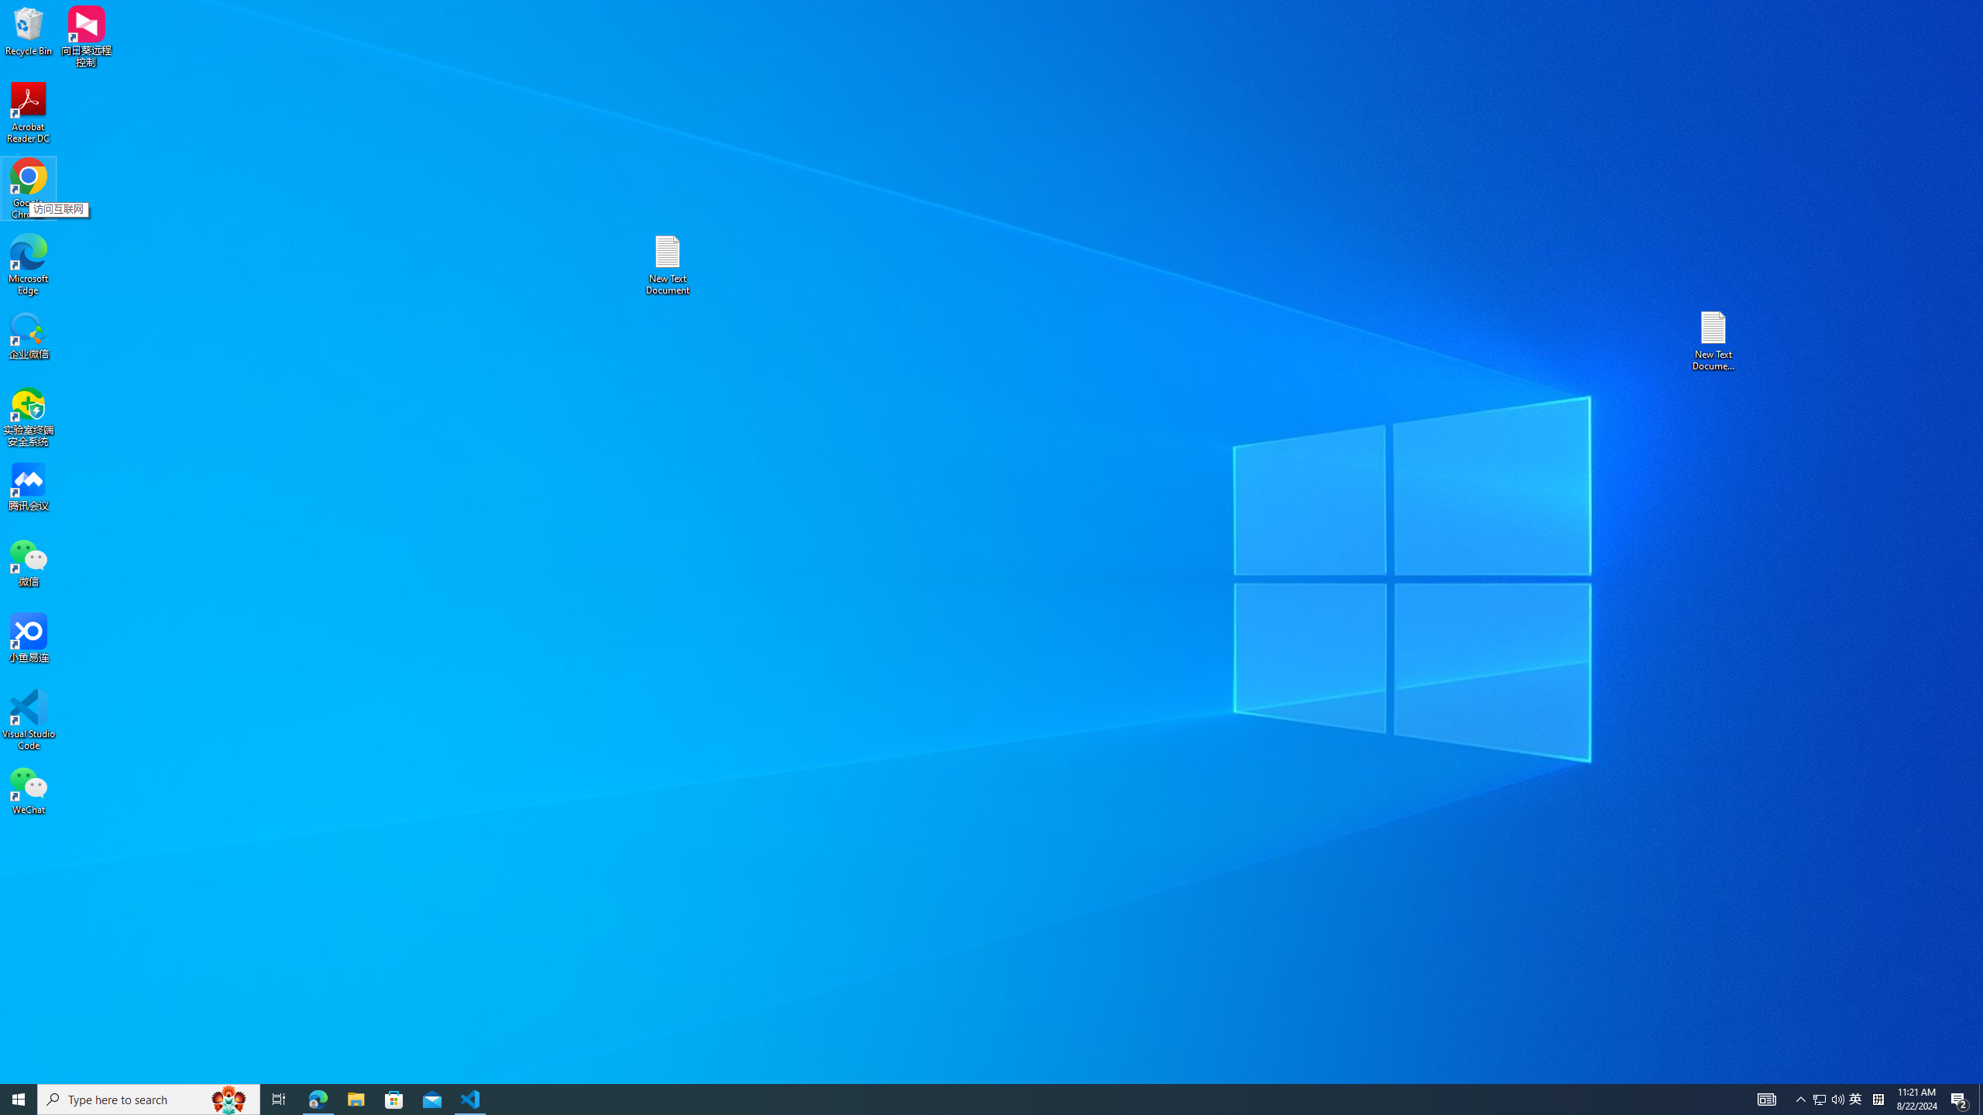 Image resolution: width=1983 pixels, height=1115 pixels. What do you see at coordinates (1856, 1100) in the screenshot?
I see `Microsoft Store` at bounding box center [1856, 1100].